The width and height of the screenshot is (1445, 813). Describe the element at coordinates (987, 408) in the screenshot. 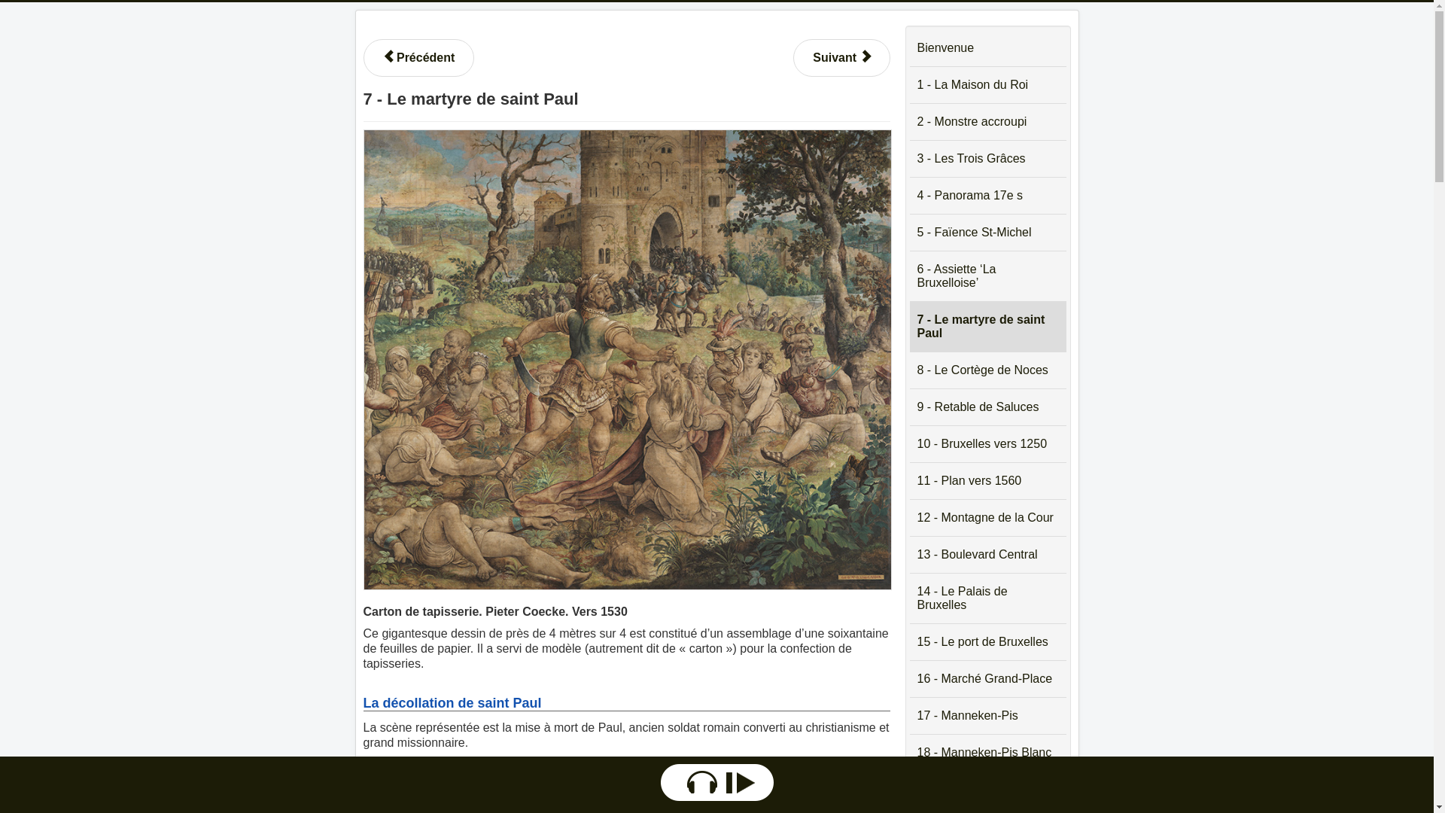

I see `9 - Retable de Saluces` at that location.